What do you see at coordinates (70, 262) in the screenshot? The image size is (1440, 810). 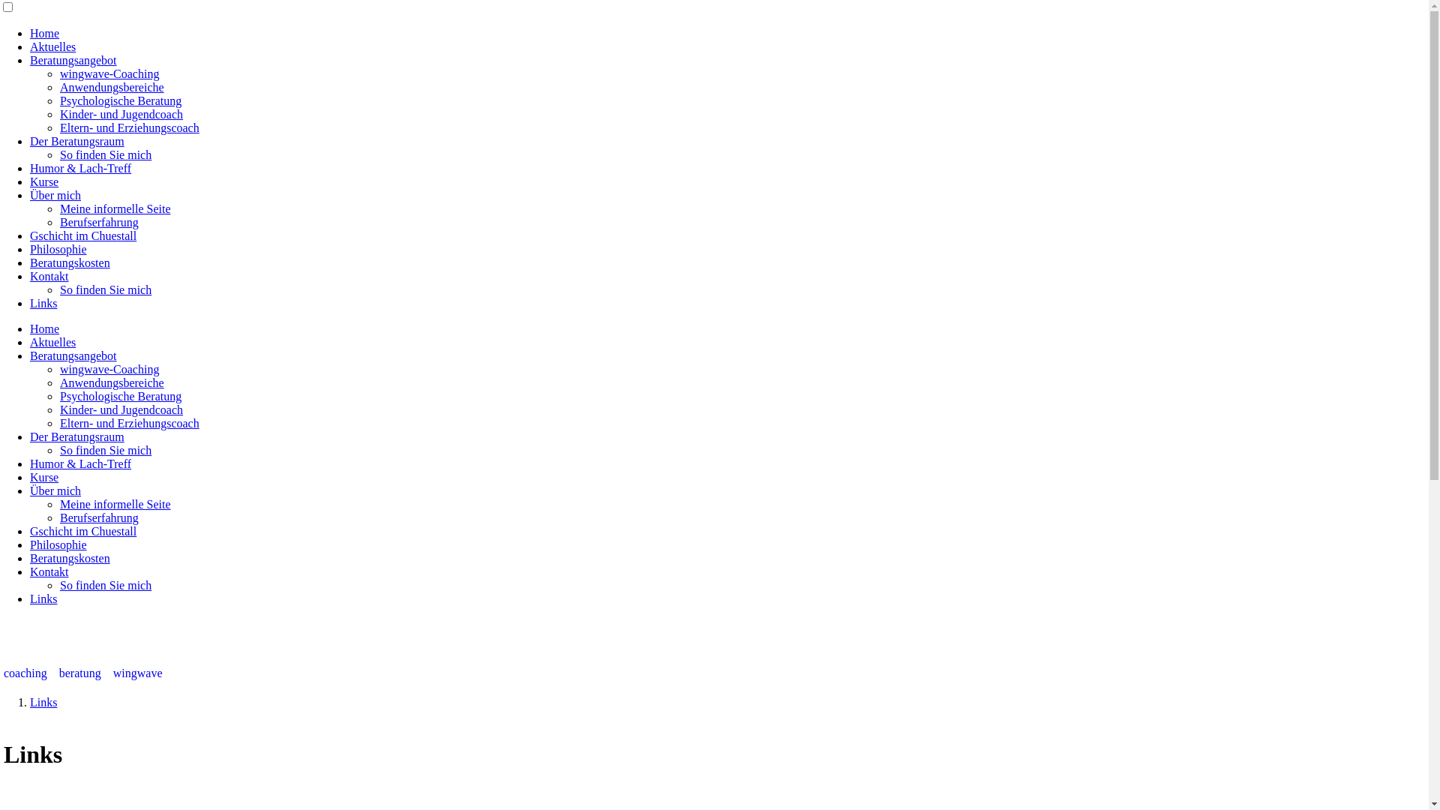 I see `Beratungskosten` at bounding box center [70, 262].